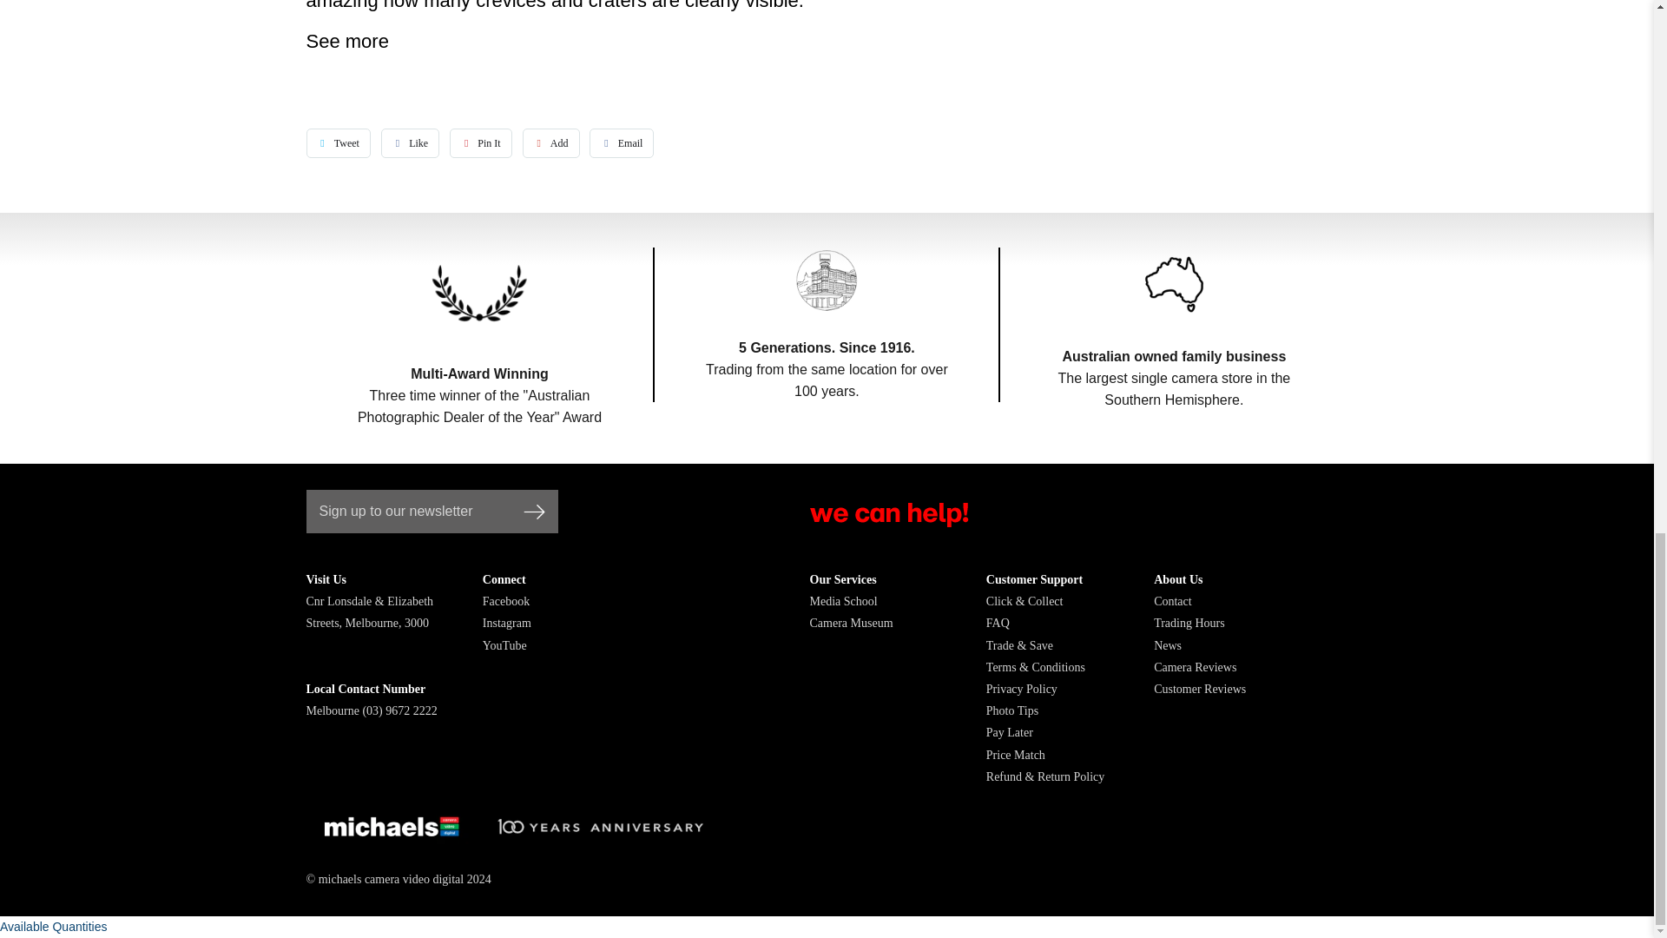  What do you see at coordinates (1021, 690) in the screenshot?
I see `Privacy Policy` at bounding box center [1021, 690].